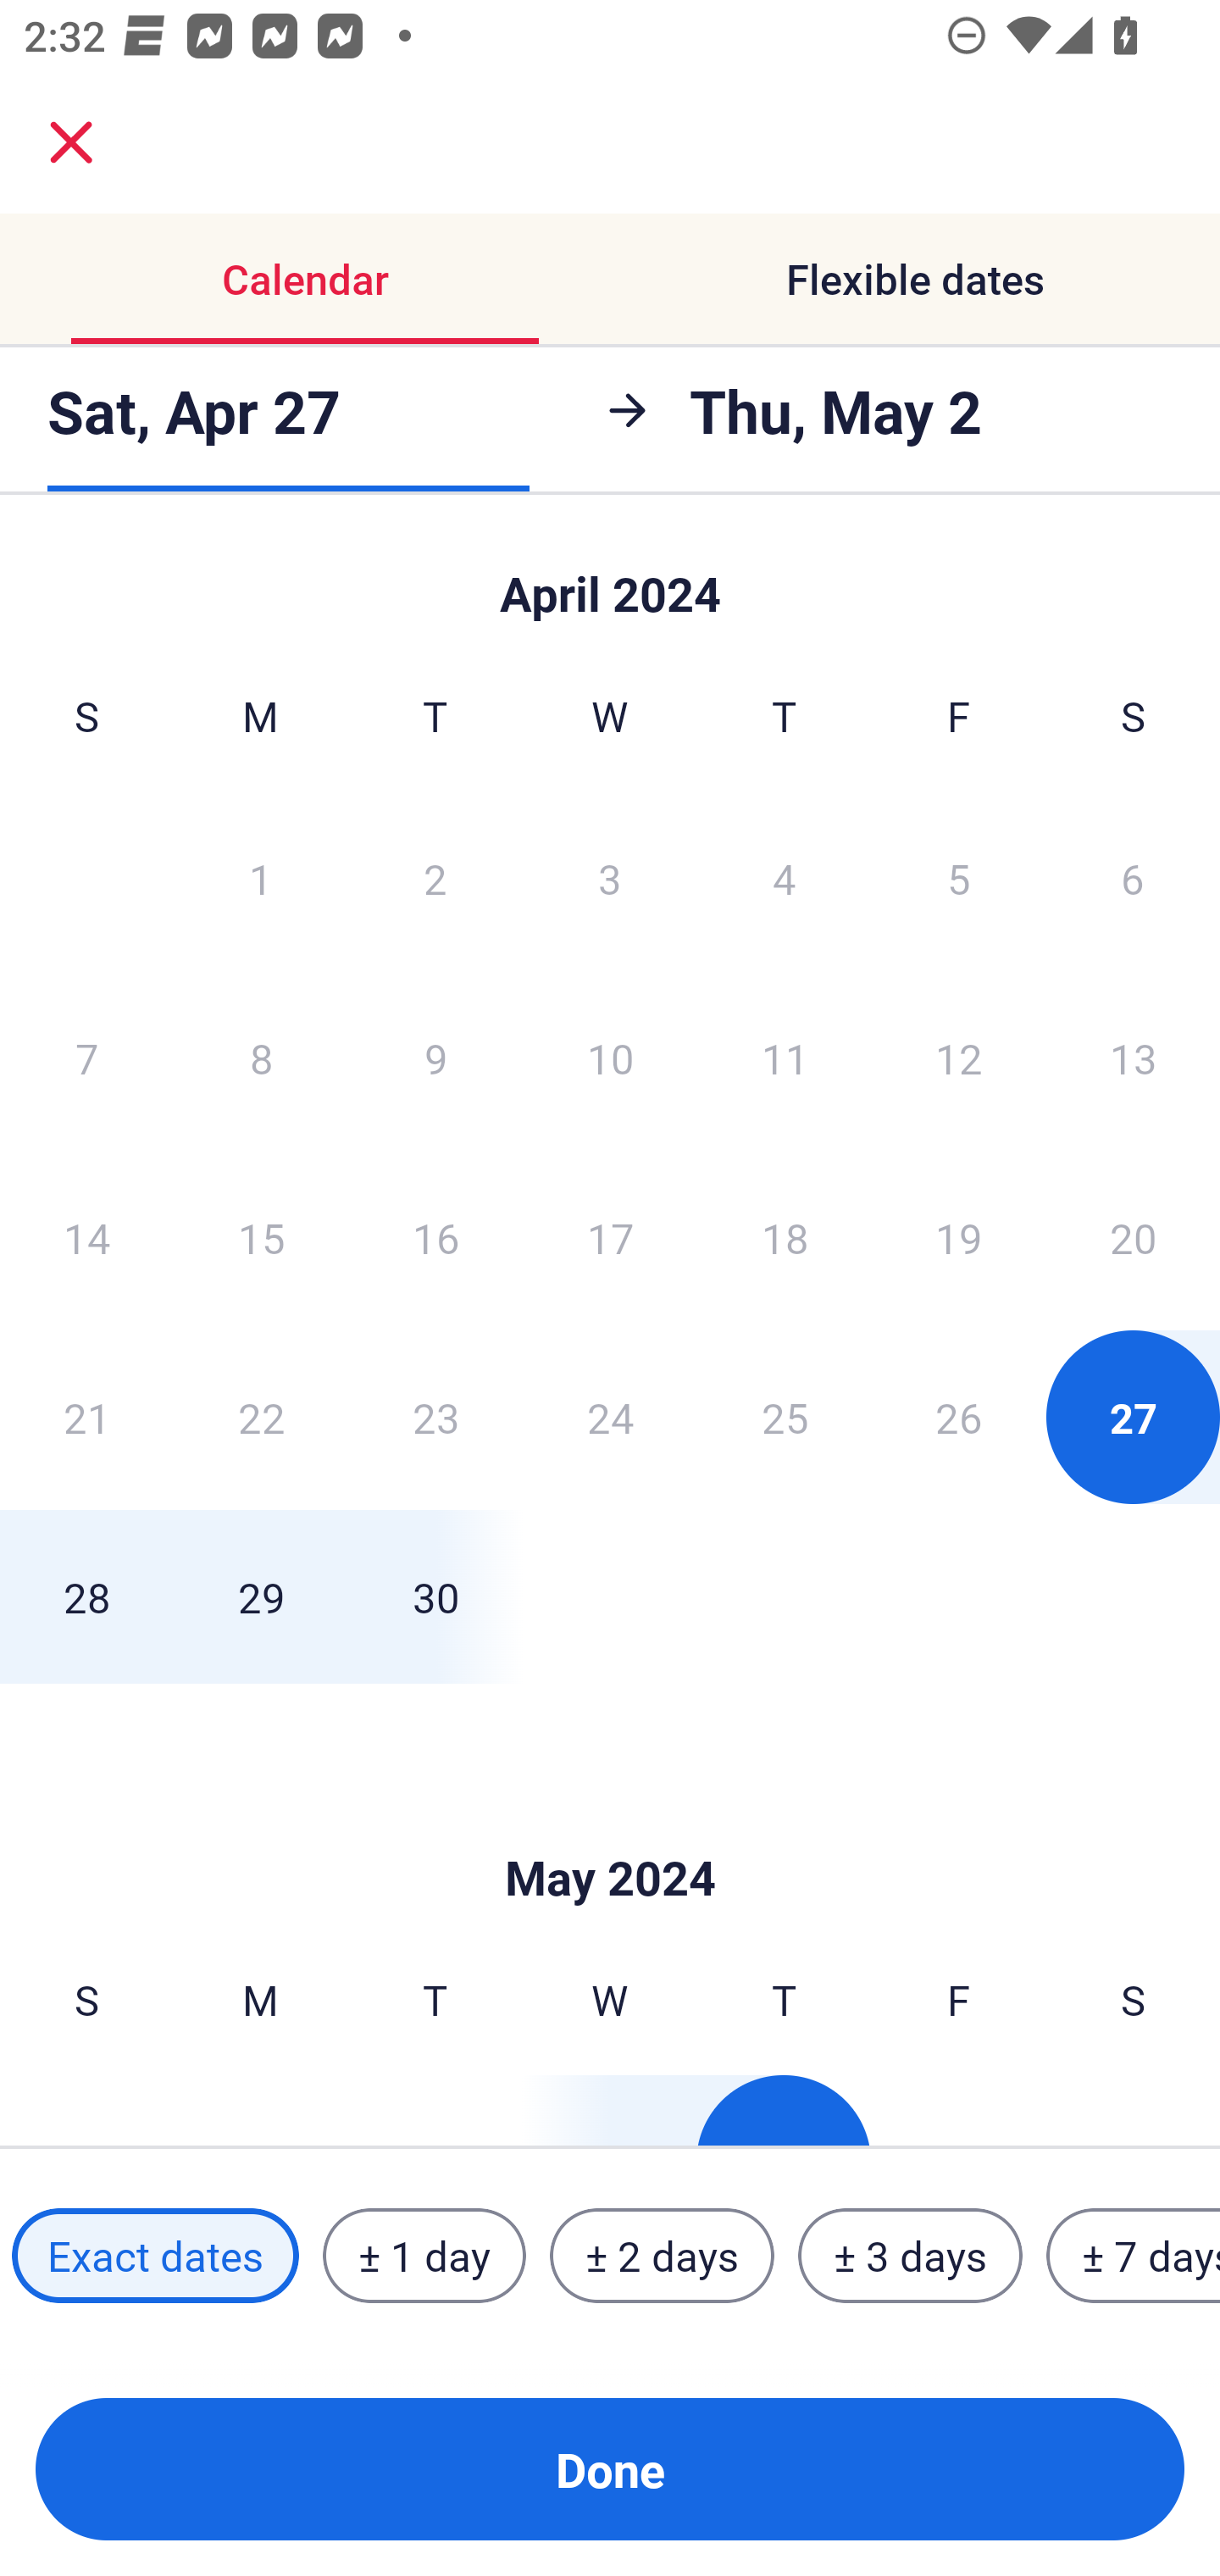 This screenshot has height=2576, width=1220. Describe the element at coordinates (1134, 1058) in the screenshot. I see `13 Saturday, April 13, 2024` at that location.